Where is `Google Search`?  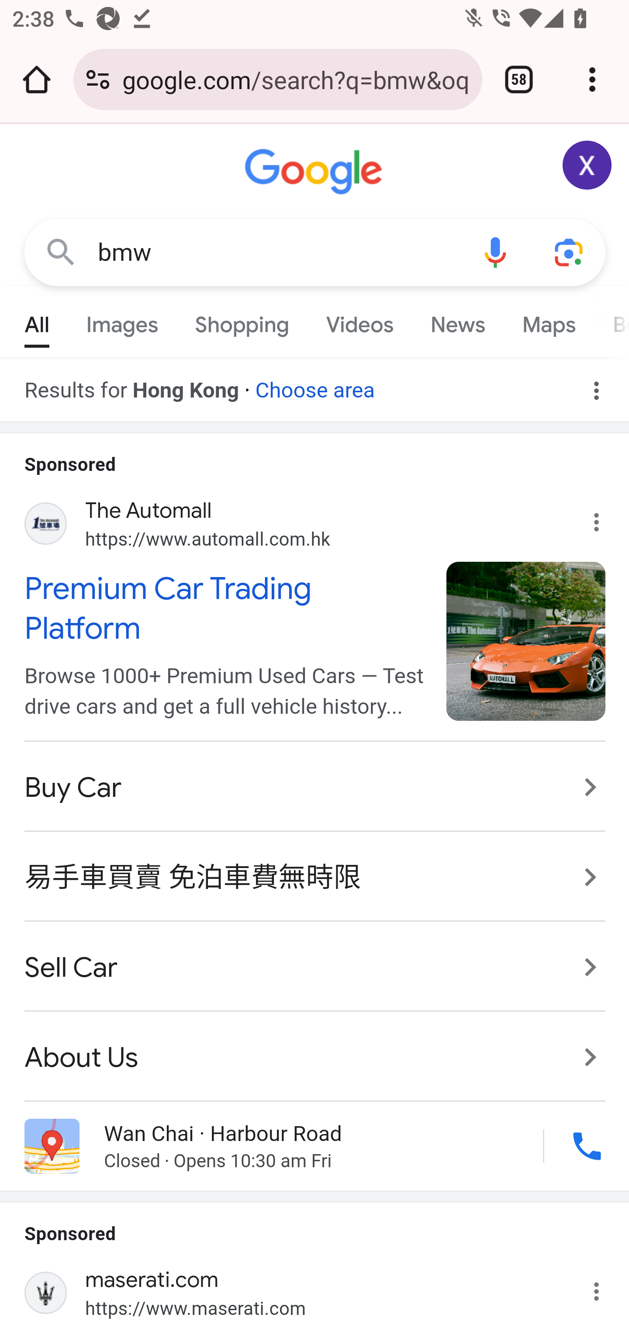 Google Search is located at coordinates (61, 252).